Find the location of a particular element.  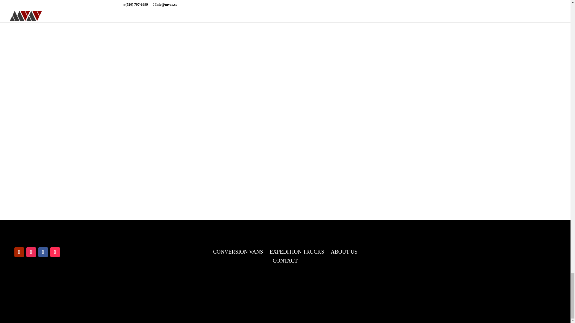

EXPEDITION TRUCKS is located at coordinates (297, 253).